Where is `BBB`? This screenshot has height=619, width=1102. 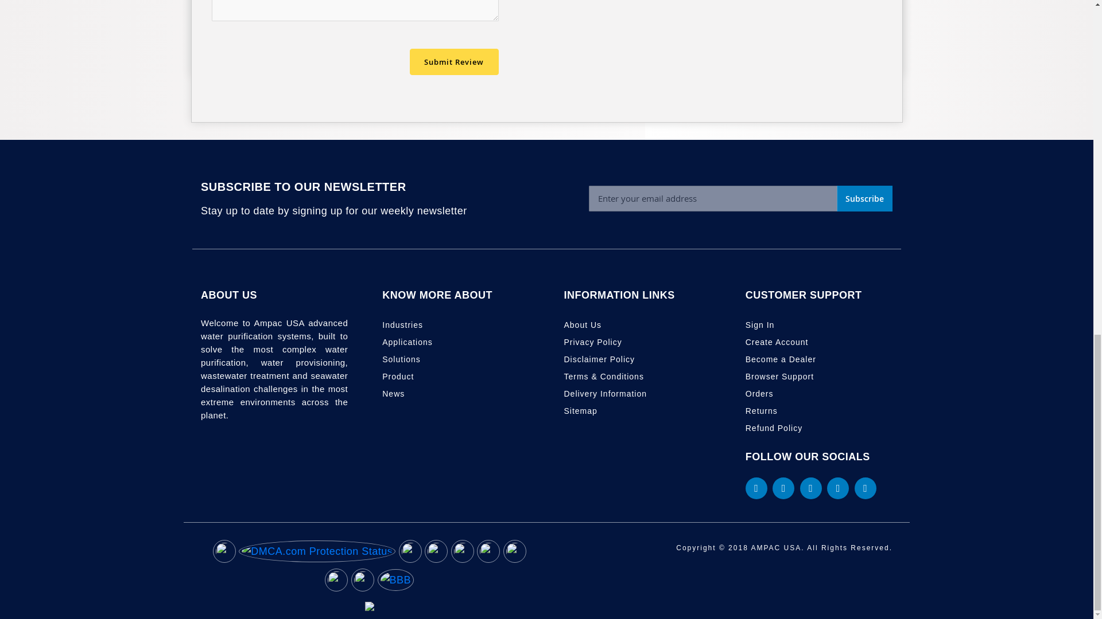 BBB is located at coordinates (396, 580).